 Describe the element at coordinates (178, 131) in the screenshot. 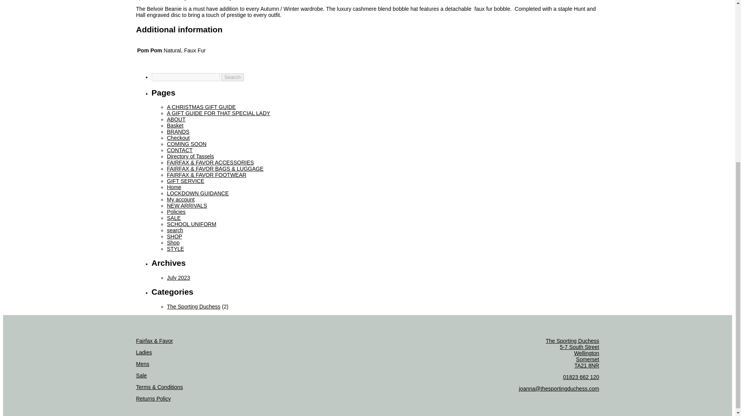

I see `BRANDS` at that location.